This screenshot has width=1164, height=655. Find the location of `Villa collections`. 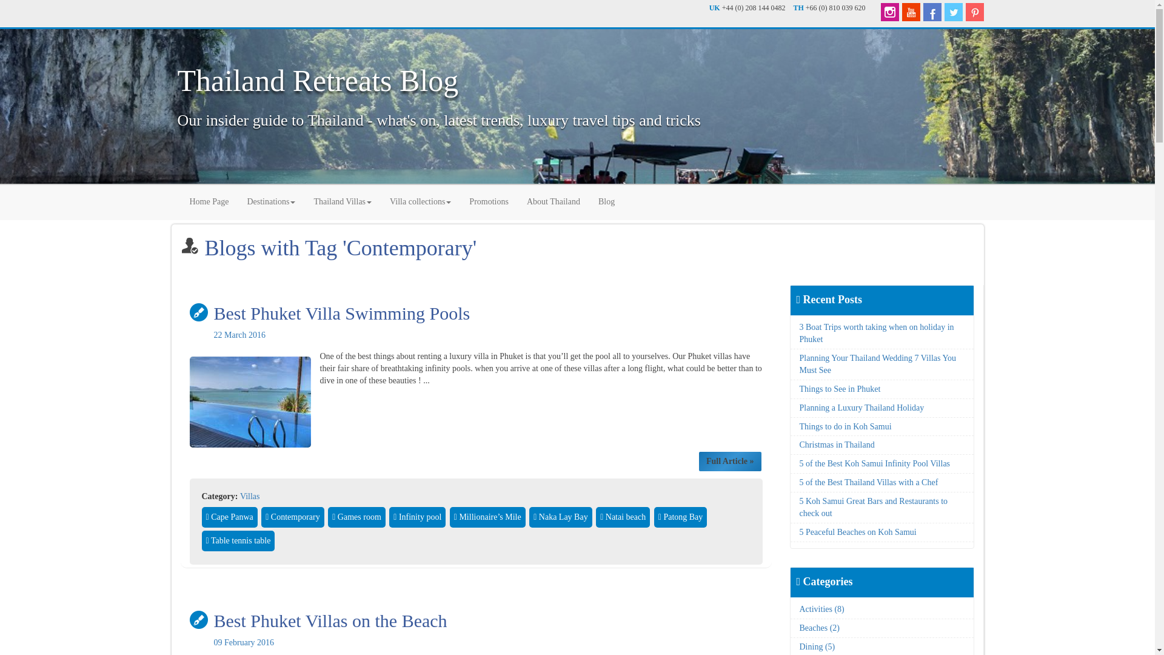

Villa collections is located at coordinates (420, 200).